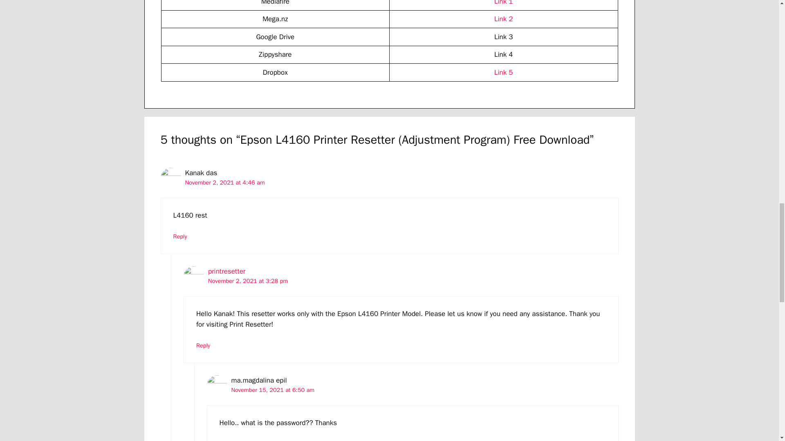 The image size is (785, 441). I want to click on Reply, so click(226, 440).